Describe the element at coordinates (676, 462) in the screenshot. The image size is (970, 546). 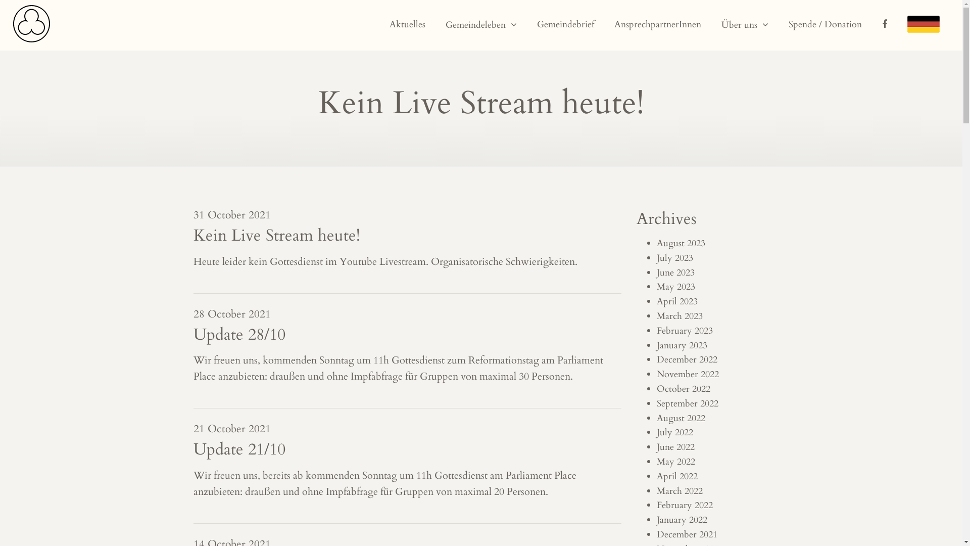
I see `May 2022` at that location.